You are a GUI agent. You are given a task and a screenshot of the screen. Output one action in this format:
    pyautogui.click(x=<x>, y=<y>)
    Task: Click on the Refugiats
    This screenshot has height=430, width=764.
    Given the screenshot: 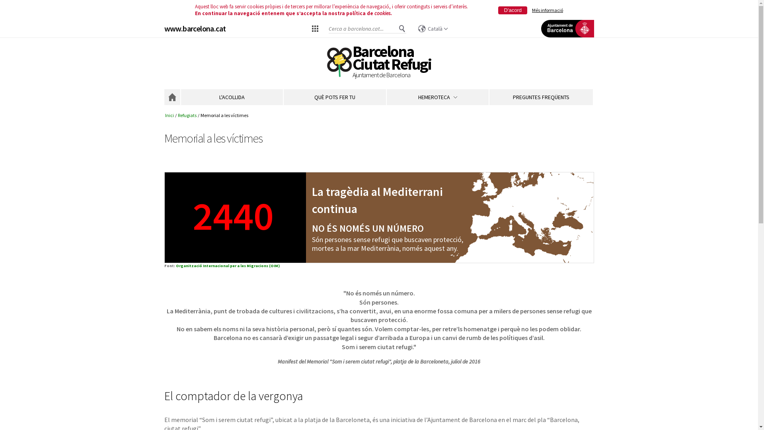 What is the action you would take?
    pyautogui.click(x=187, y=115)
    